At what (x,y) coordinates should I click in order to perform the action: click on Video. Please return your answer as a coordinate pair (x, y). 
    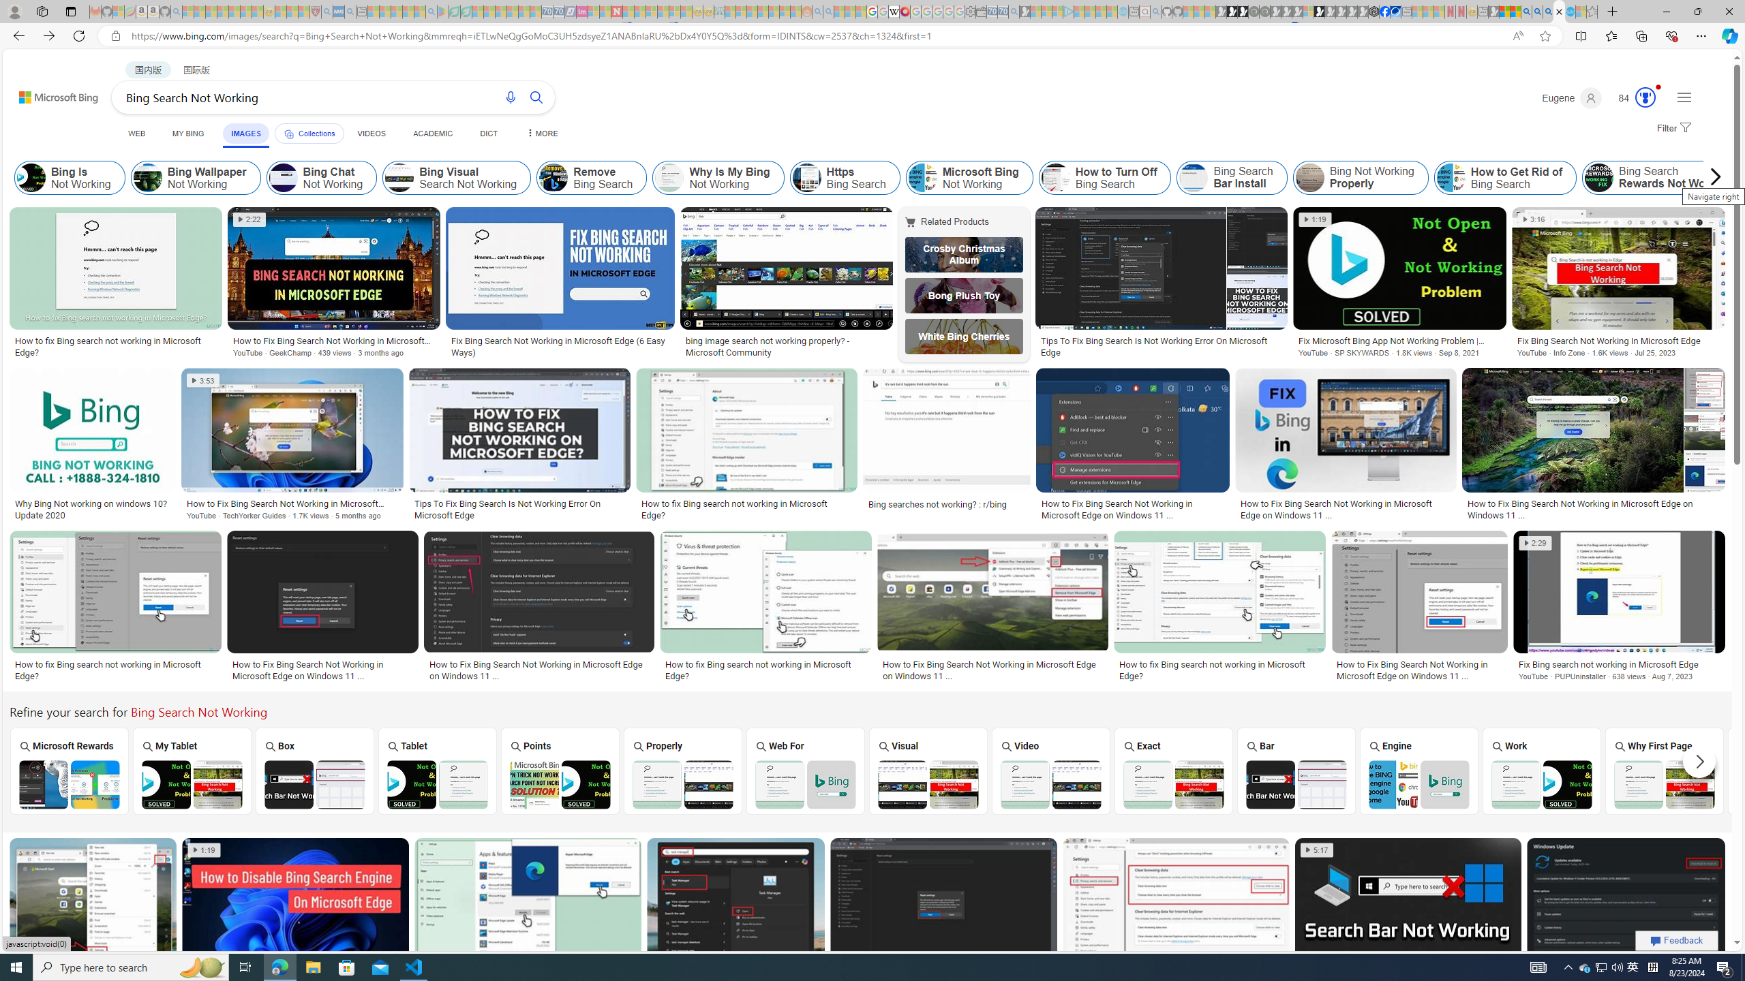
    Looking at the image, I should click on (1051, 770).